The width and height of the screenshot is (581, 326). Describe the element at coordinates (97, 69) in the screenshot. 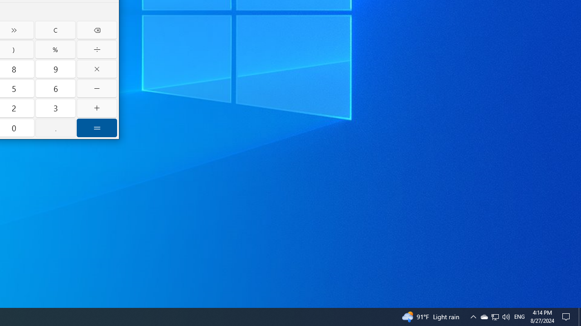

I see `Multiply by` at that location.